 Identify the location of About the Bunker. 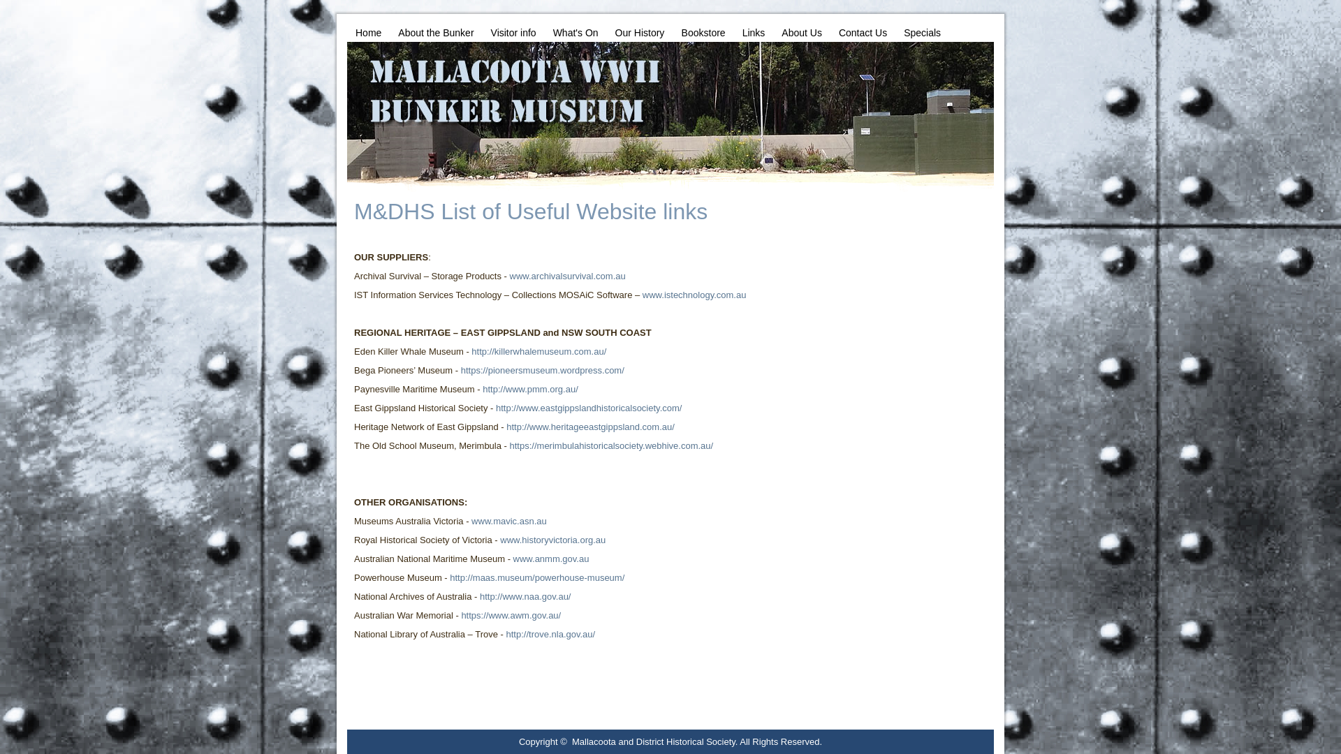
(436, 34).